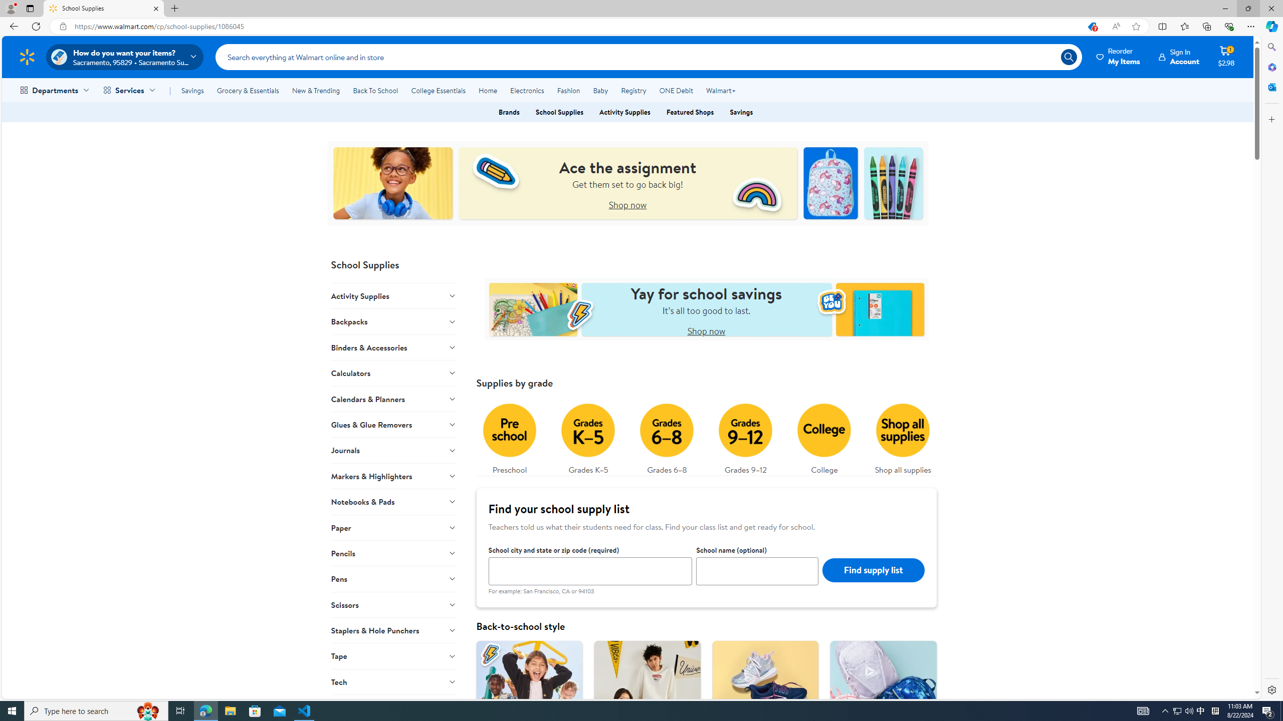  Describe the element at coordinates (1179, 57) in the screenshot. I see `Sign In Account` at that location.